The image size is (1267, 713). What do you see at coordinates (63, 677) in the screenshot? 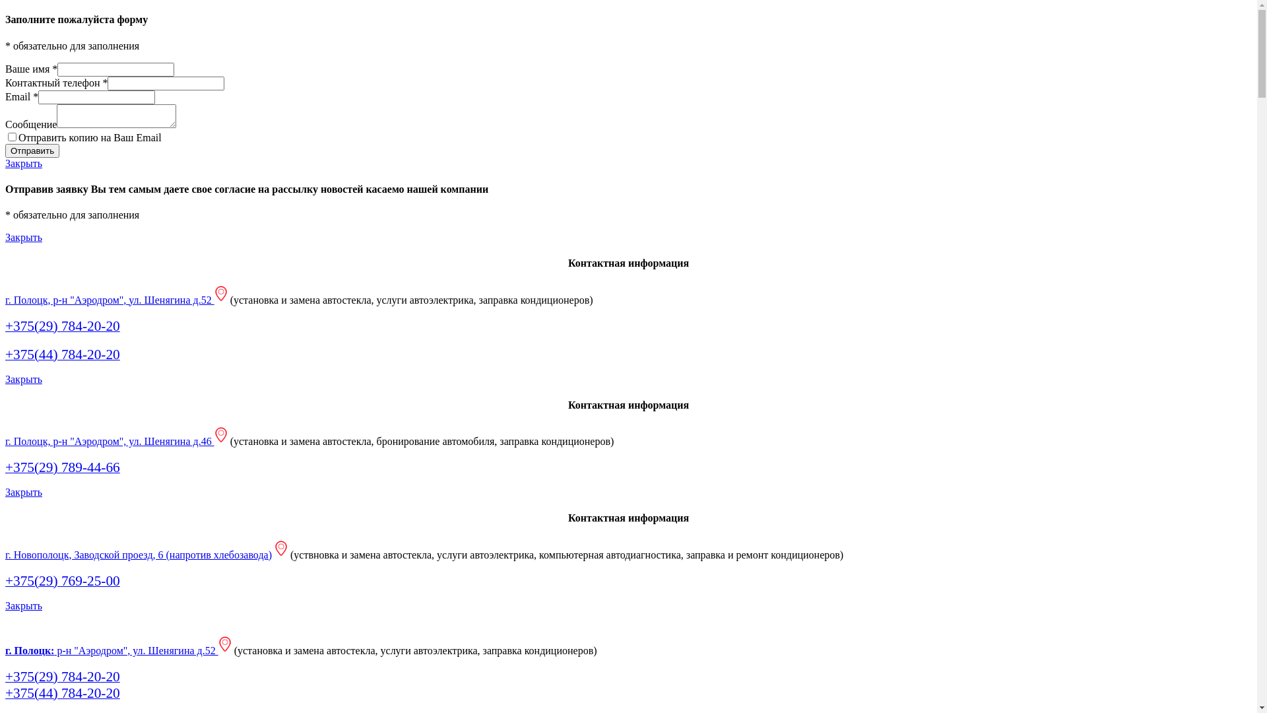
I see `+375(29) 784-20-20` at bounding box center [63, 677].